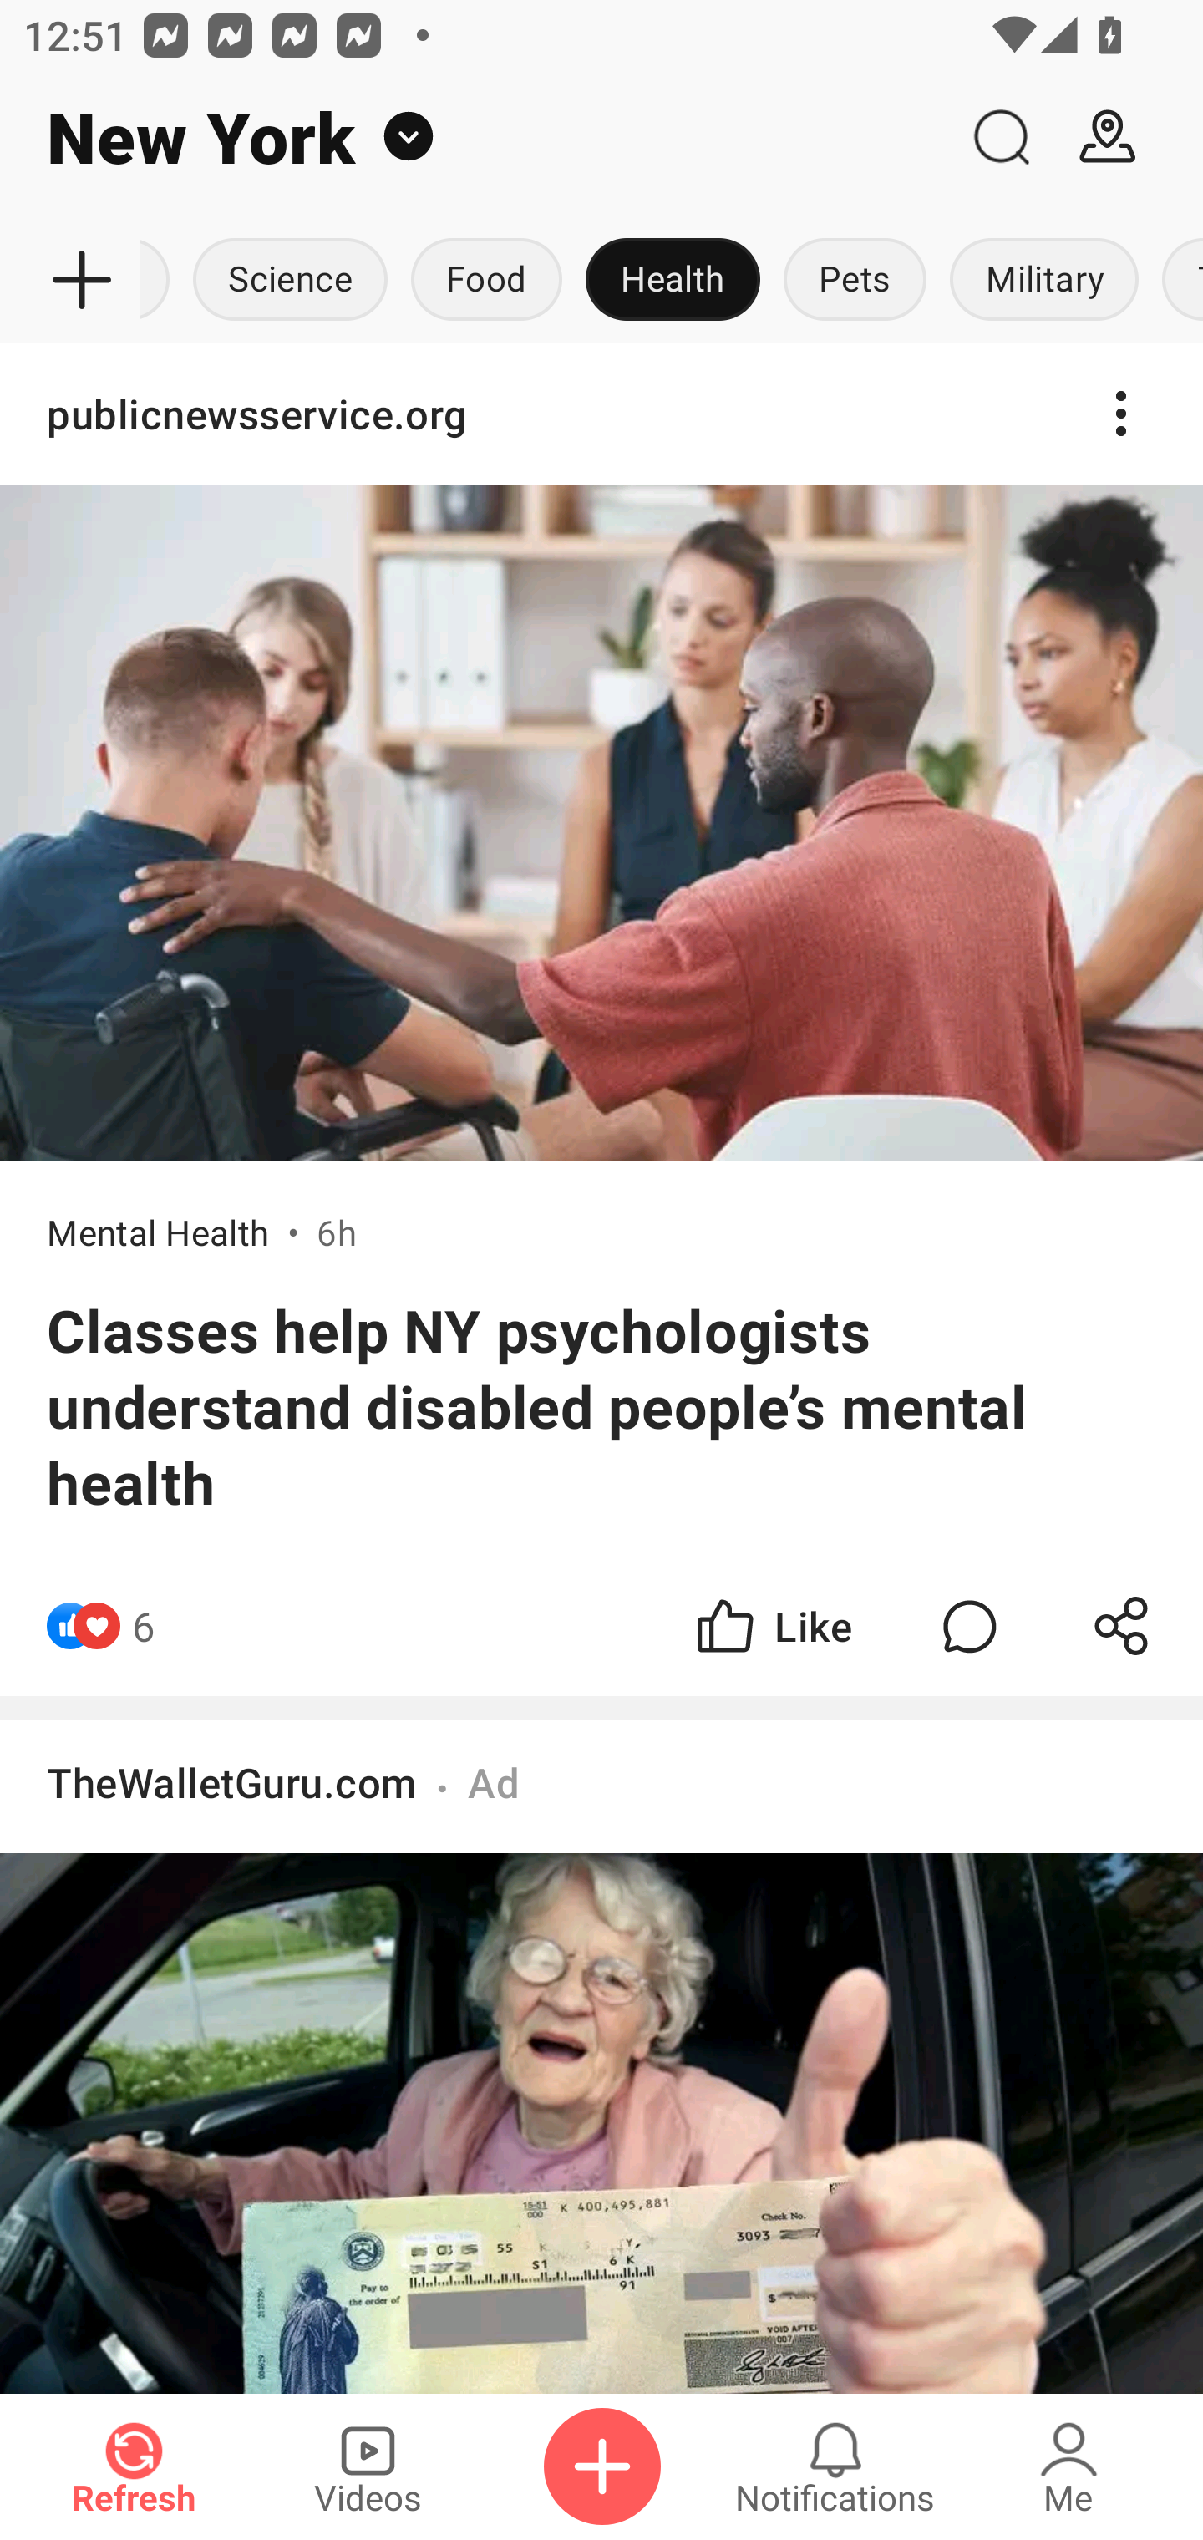 This screenshot has width=1203, height=2540. What do you see at coordinates (368, 2466) in the screenshot?
I see `Videos` at bounding box center [368, 2466].